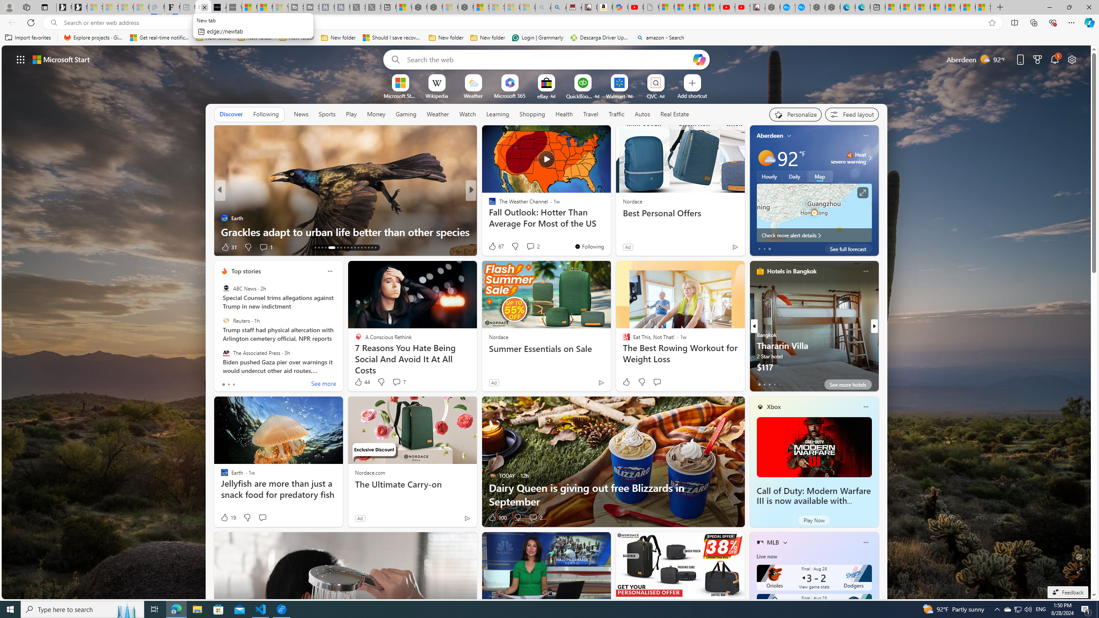 The image size is (1099, 618). I want to click on Shopping, so click(532, 114).